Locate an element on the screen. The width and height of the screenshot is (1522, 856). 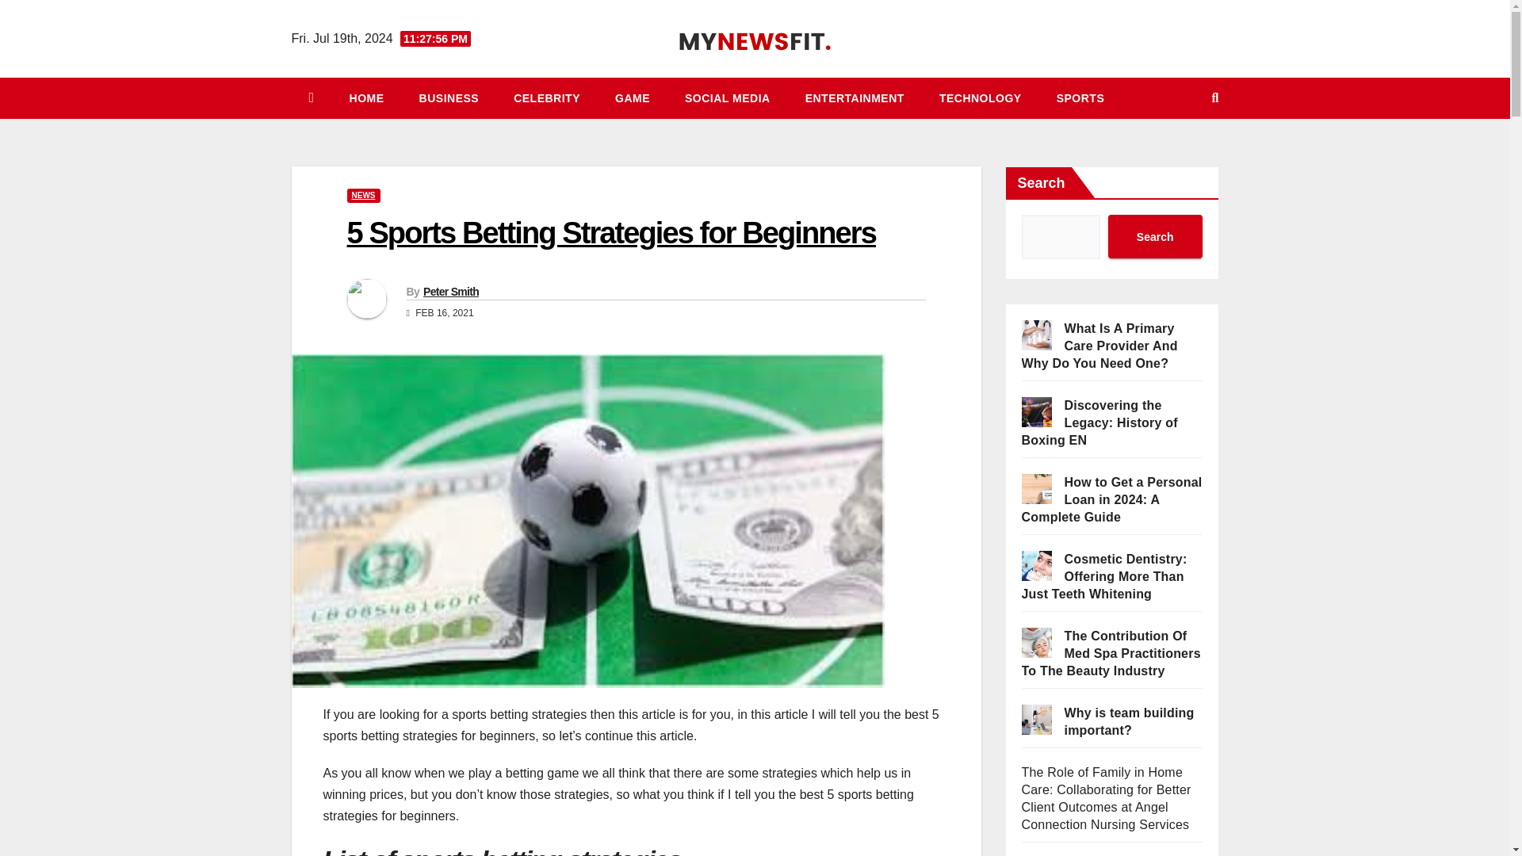
Game is located at coordinates (633, 98).